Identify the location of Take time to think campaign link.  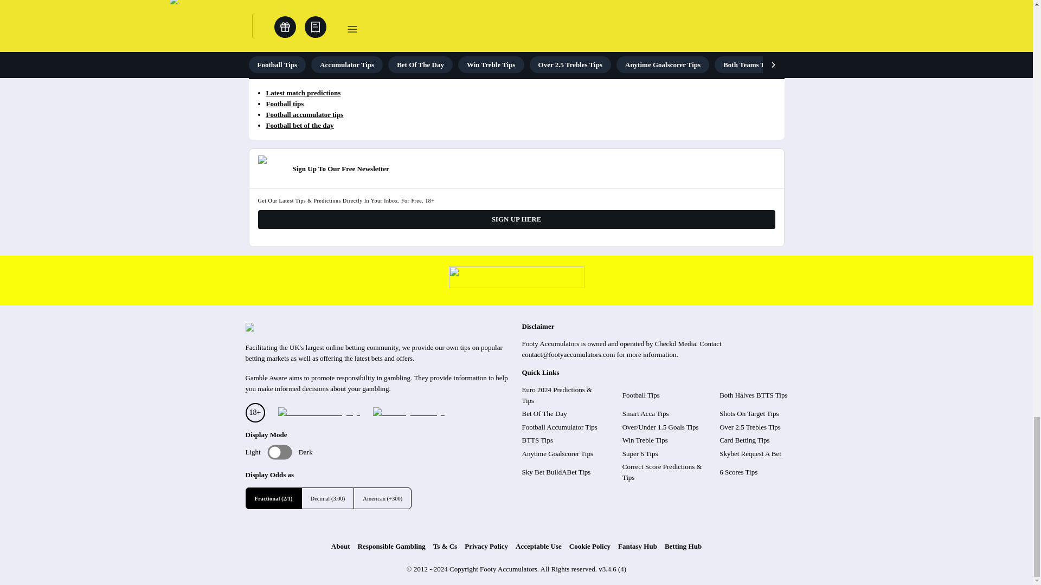
(516, 285).